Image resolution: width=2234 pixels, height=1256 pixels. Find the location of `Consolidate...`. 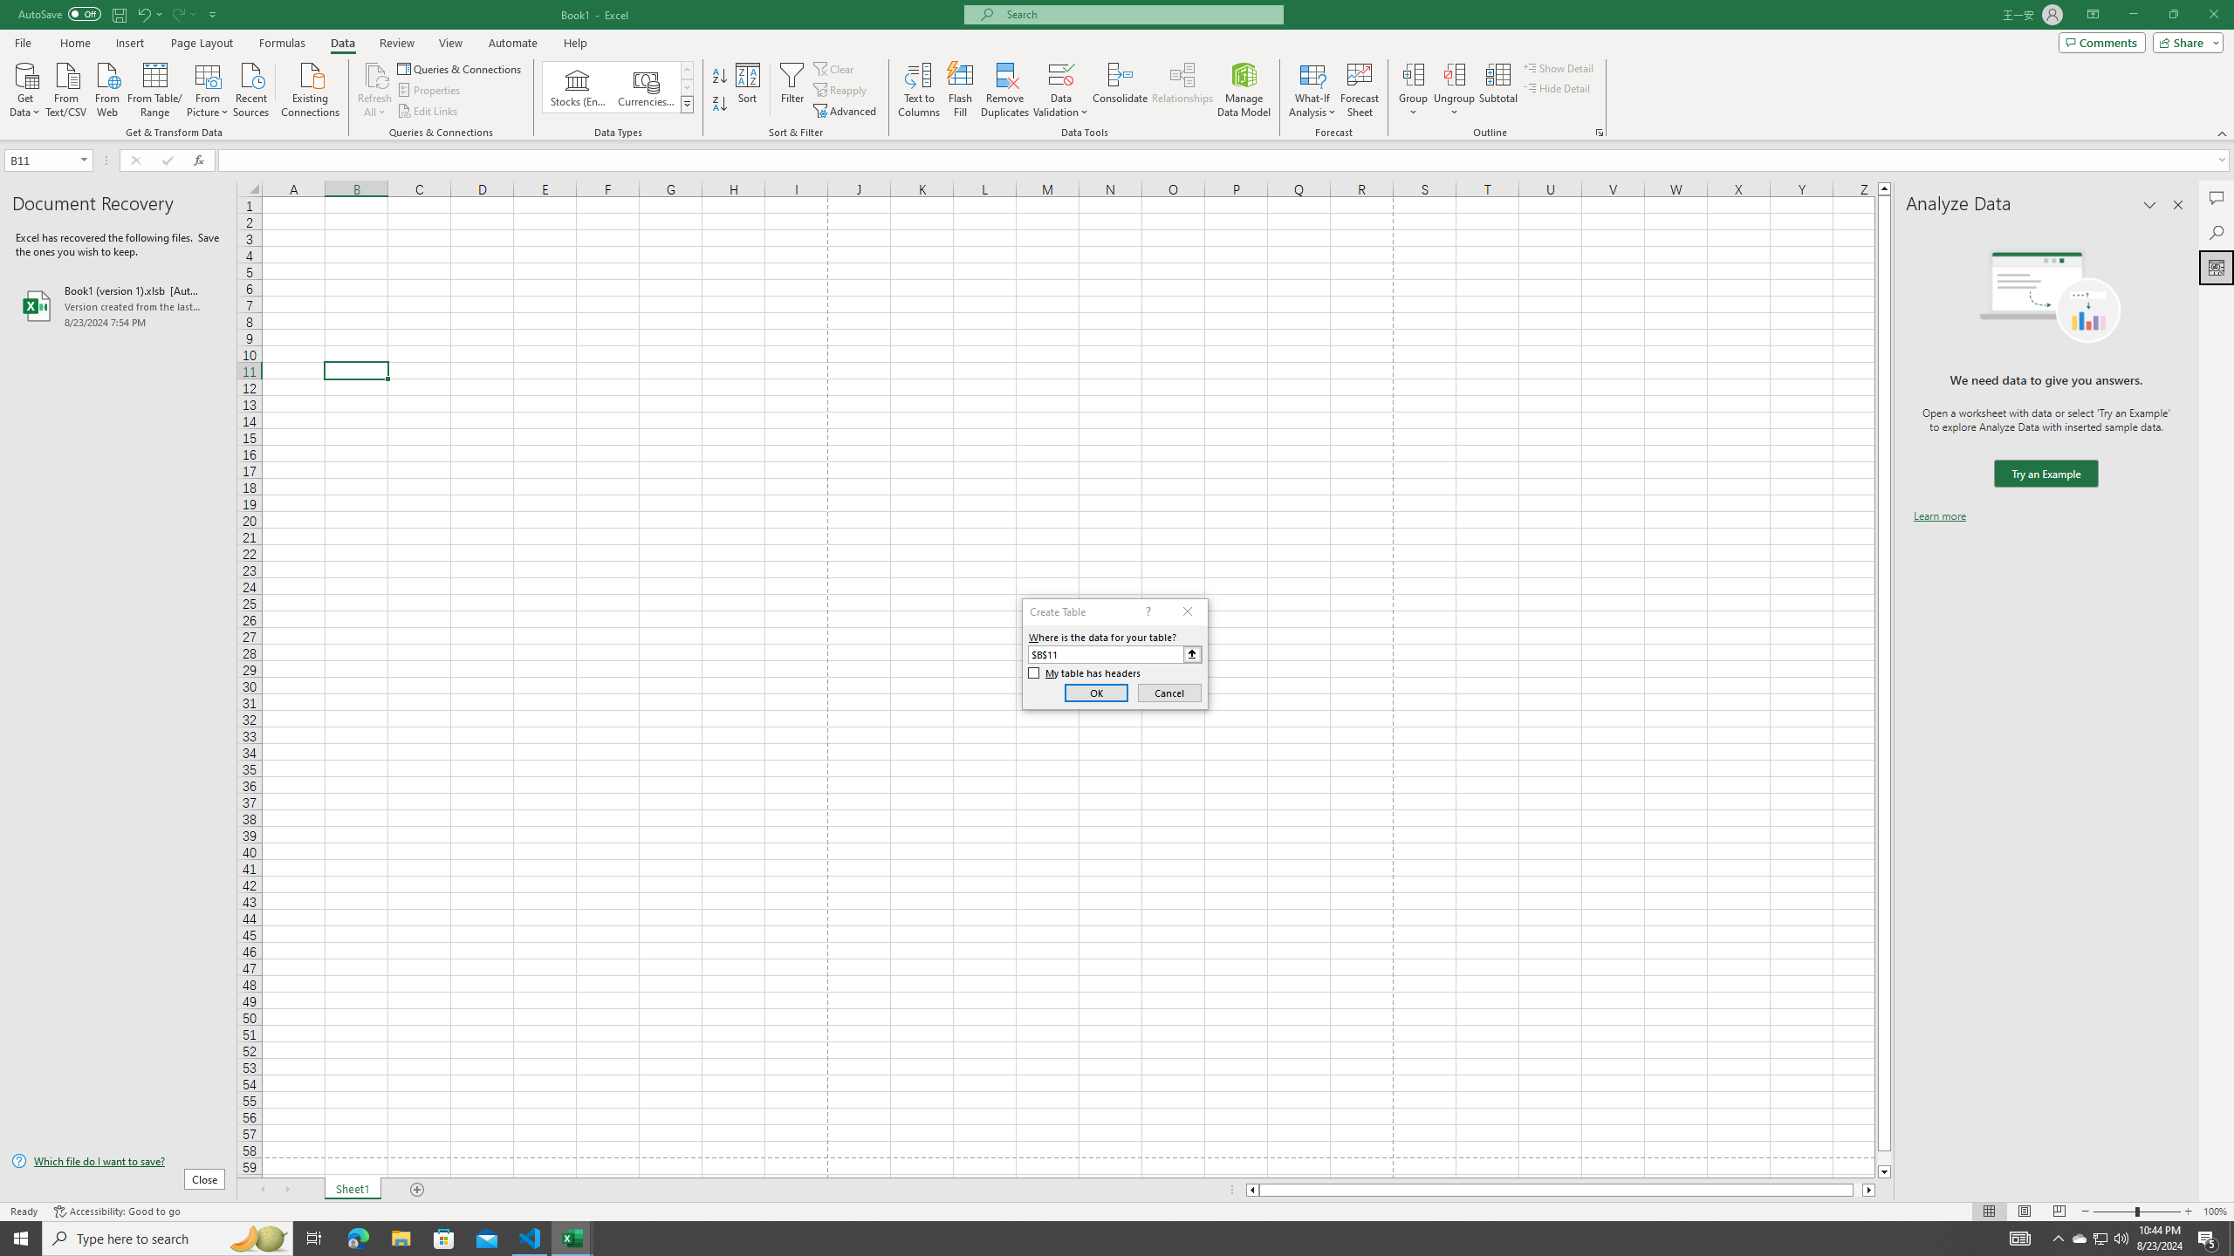

Consolidate... is located at coordinates (1120, 90).